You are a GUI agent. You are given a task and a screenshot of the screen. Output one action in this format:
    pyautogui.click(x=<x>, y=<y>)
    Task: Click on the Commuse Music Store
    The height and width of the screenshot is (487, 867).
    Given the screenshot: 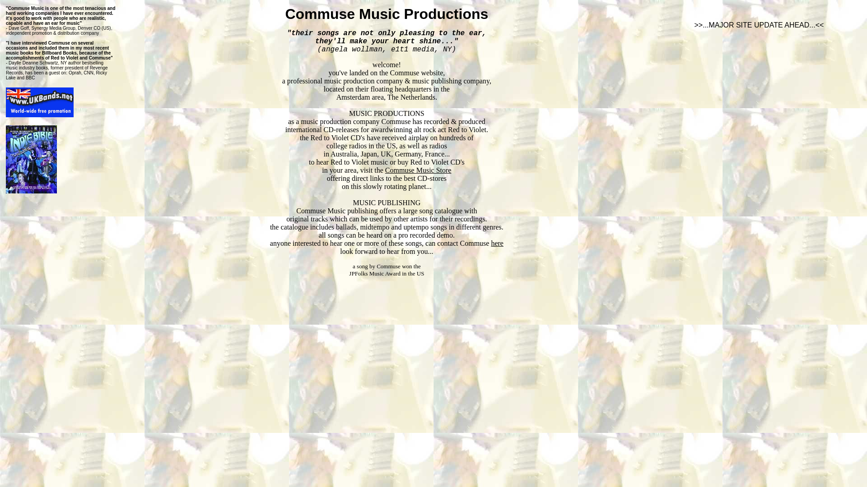 What is the action you would take?
    pyautogui.click(x=418, y=170)
    